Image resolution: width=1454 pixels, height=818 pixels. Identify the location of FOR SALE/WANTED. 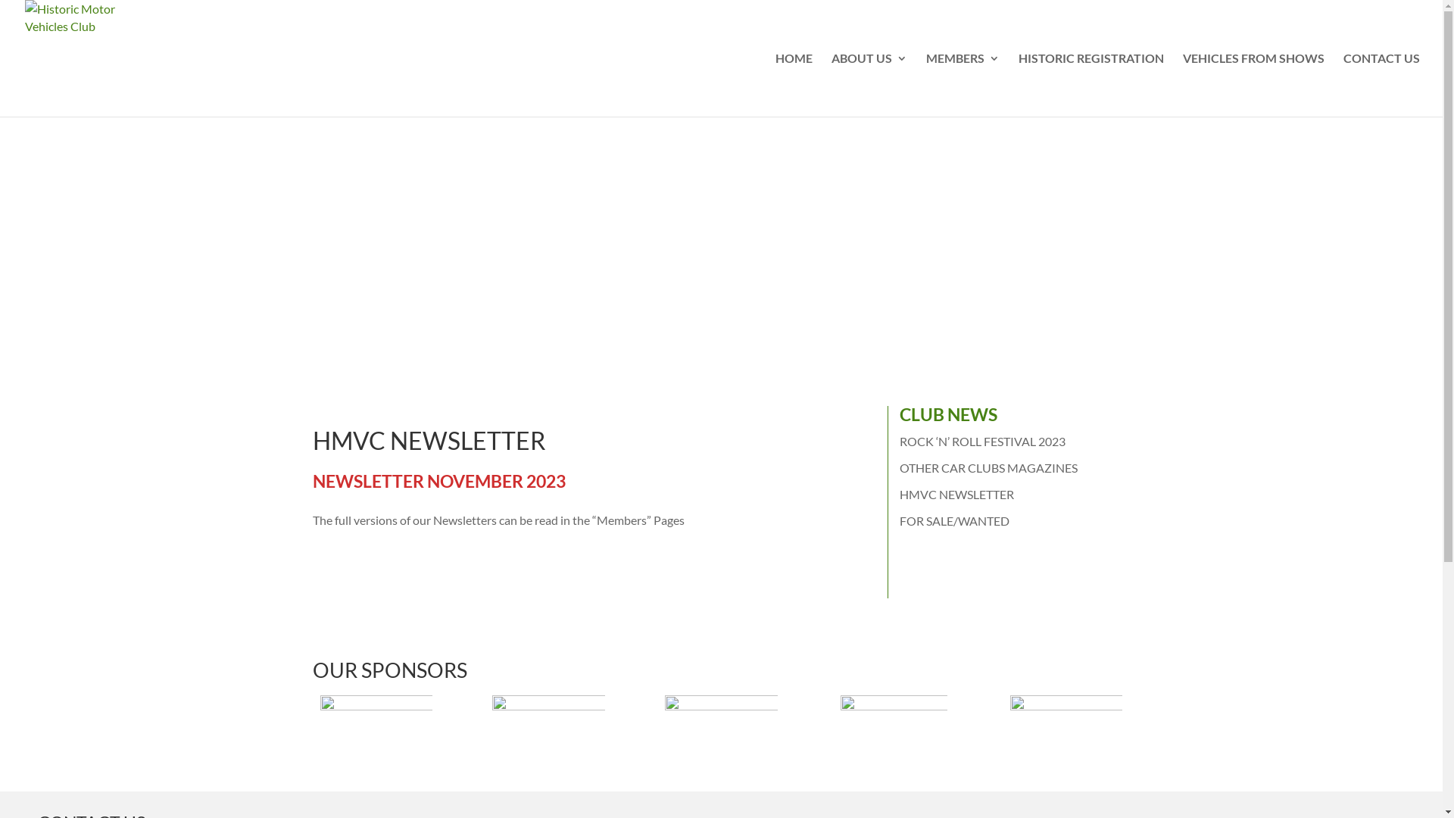
(954, 521).